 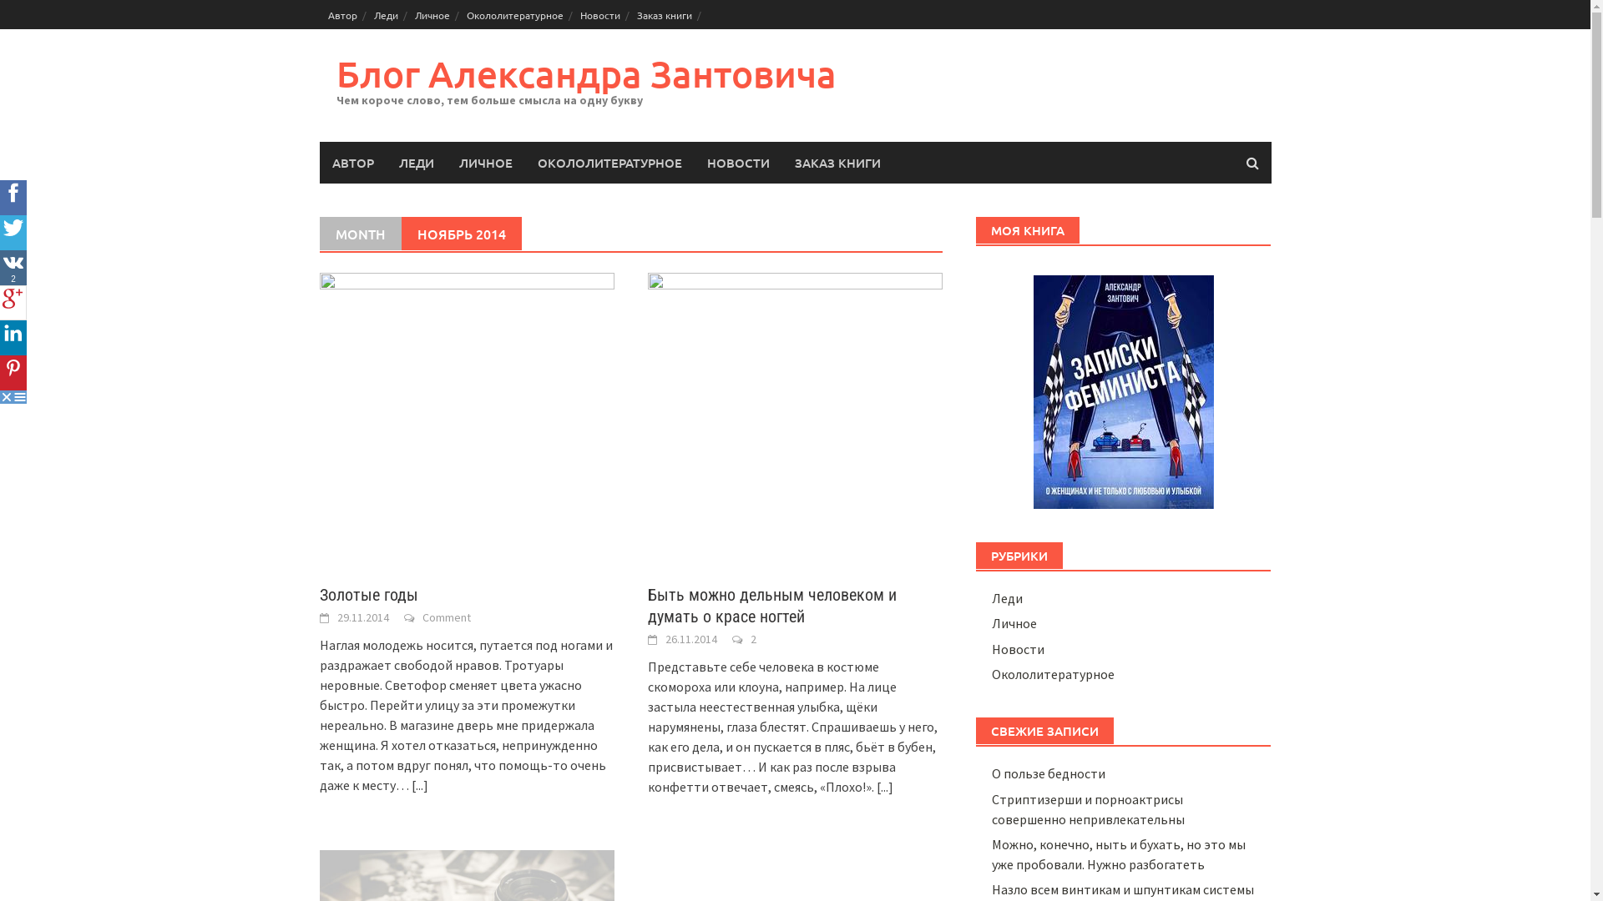 What do you see at coordinates (419, 785) in the screenshot?
I see `[...]` at bounding box center [419, 785].